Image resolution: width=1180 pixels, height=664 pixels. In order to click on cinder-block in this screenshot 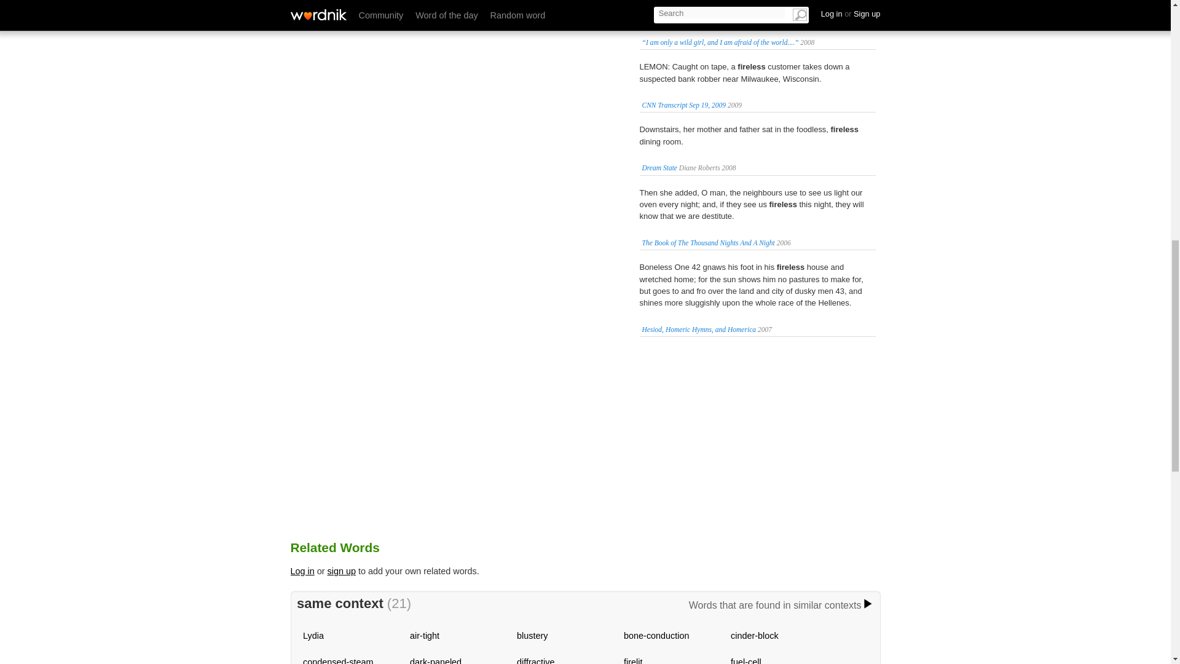, I will do `click(755, 636)`.